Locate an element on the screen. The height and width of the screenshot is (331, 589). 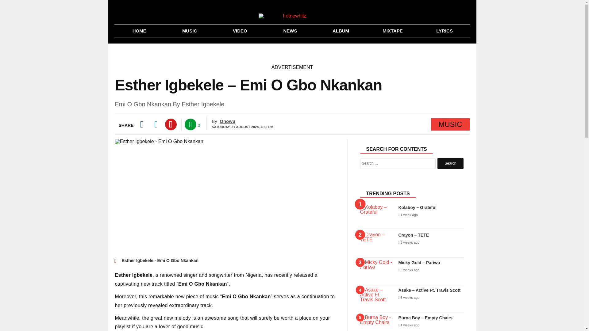
pinterest is located at coordinates (171, 124).